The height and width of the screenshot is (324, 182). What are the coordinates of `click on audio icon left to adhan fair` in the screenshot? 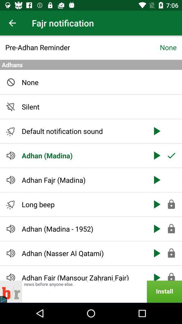 It's located at (11, 276).